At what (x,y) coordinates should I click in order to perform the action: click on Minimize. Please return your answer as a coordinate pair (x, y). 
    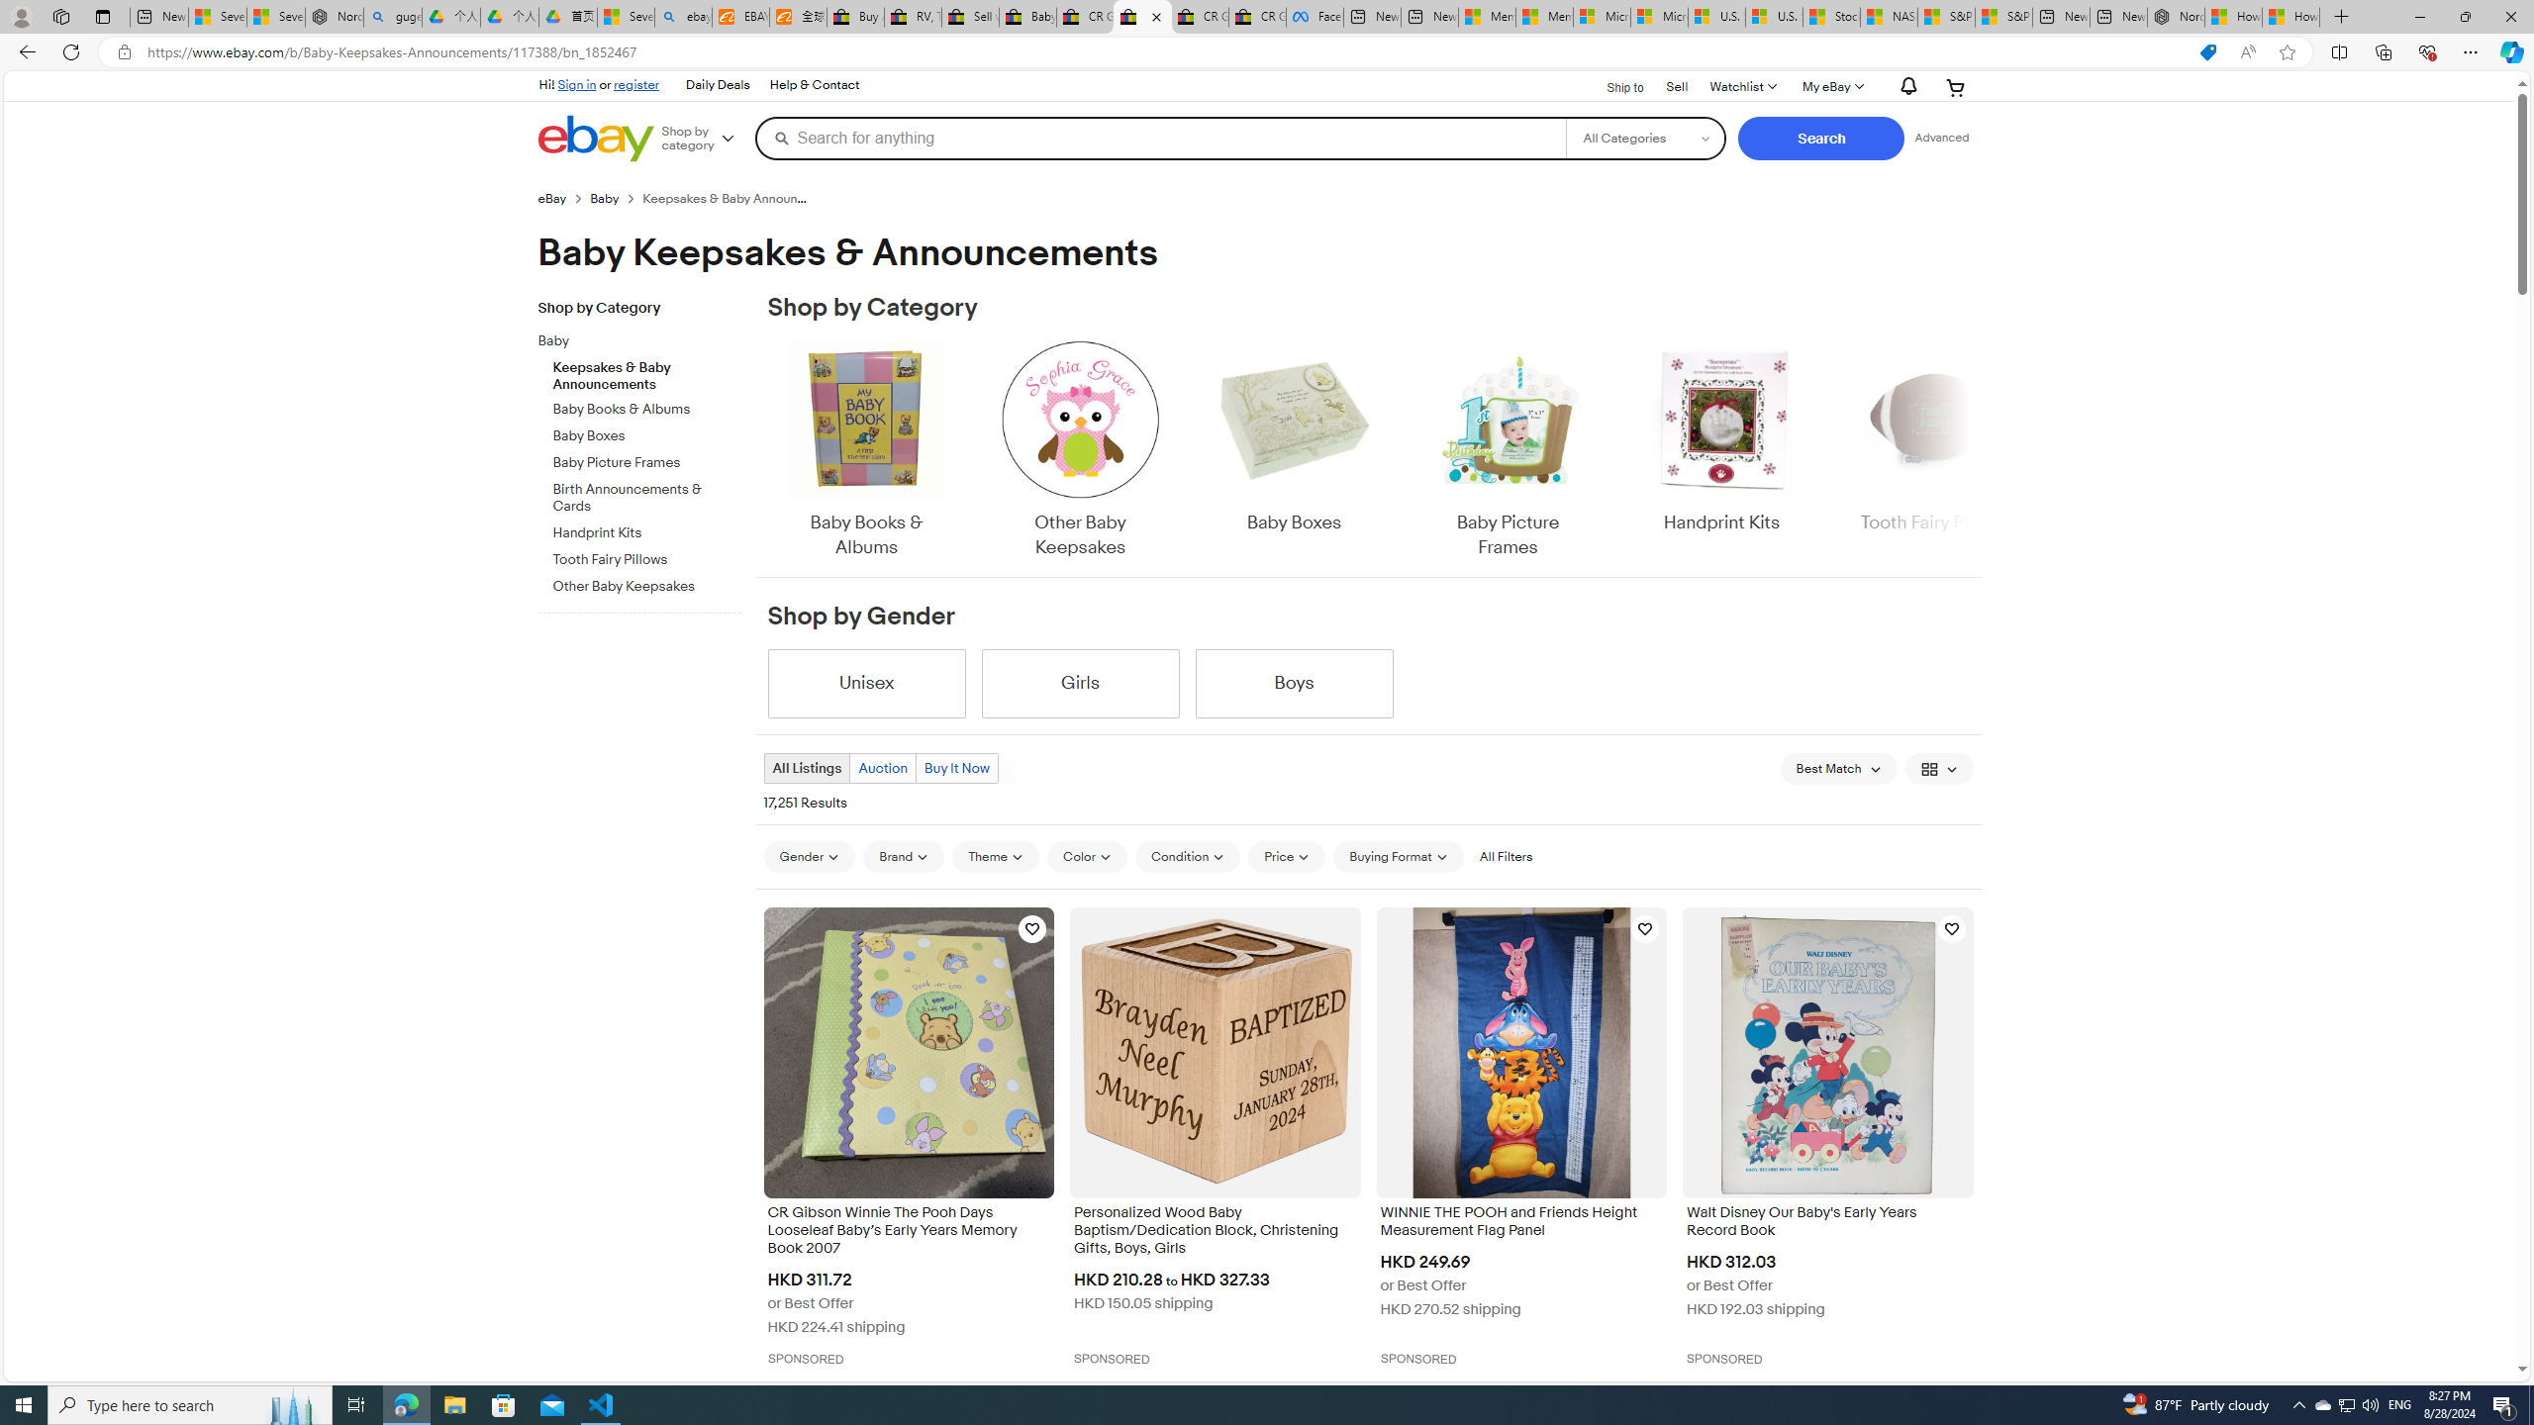
    Looking at the image, I should click on (2419, 17).